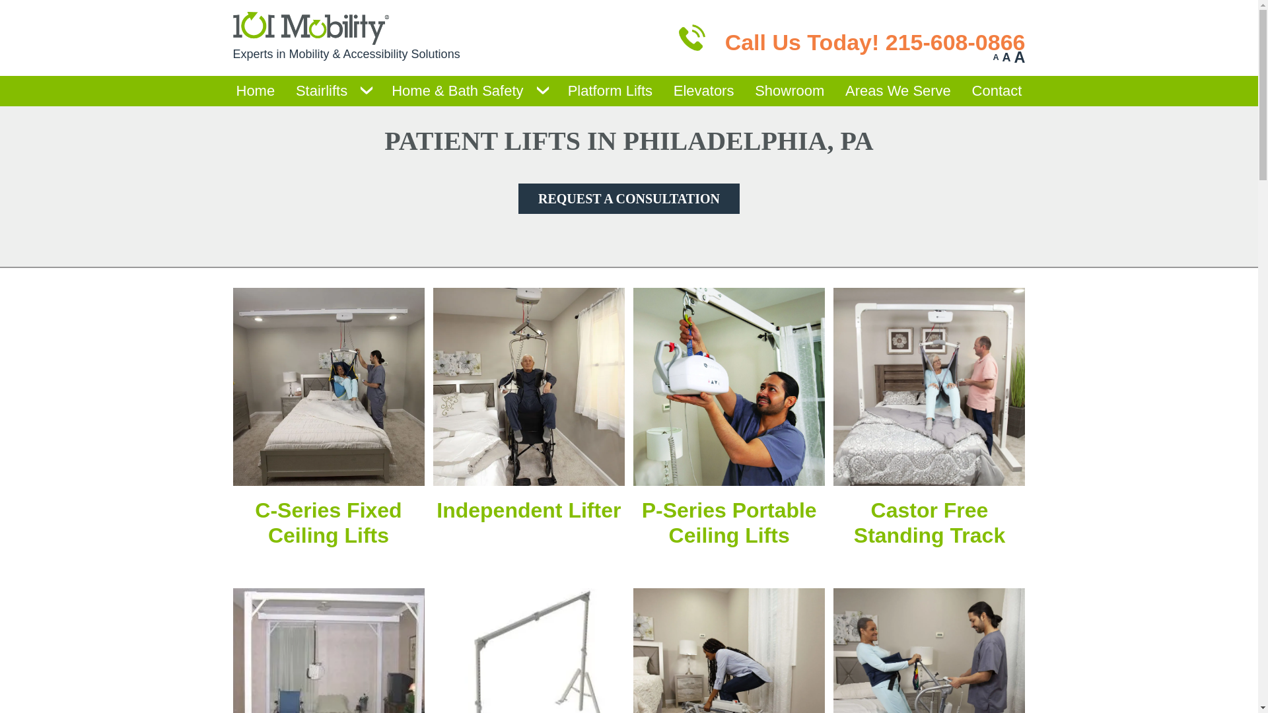  What do you see at coordinates (255, 90) in the screenshot?
I see `Home` at bounding box center [255, 90].